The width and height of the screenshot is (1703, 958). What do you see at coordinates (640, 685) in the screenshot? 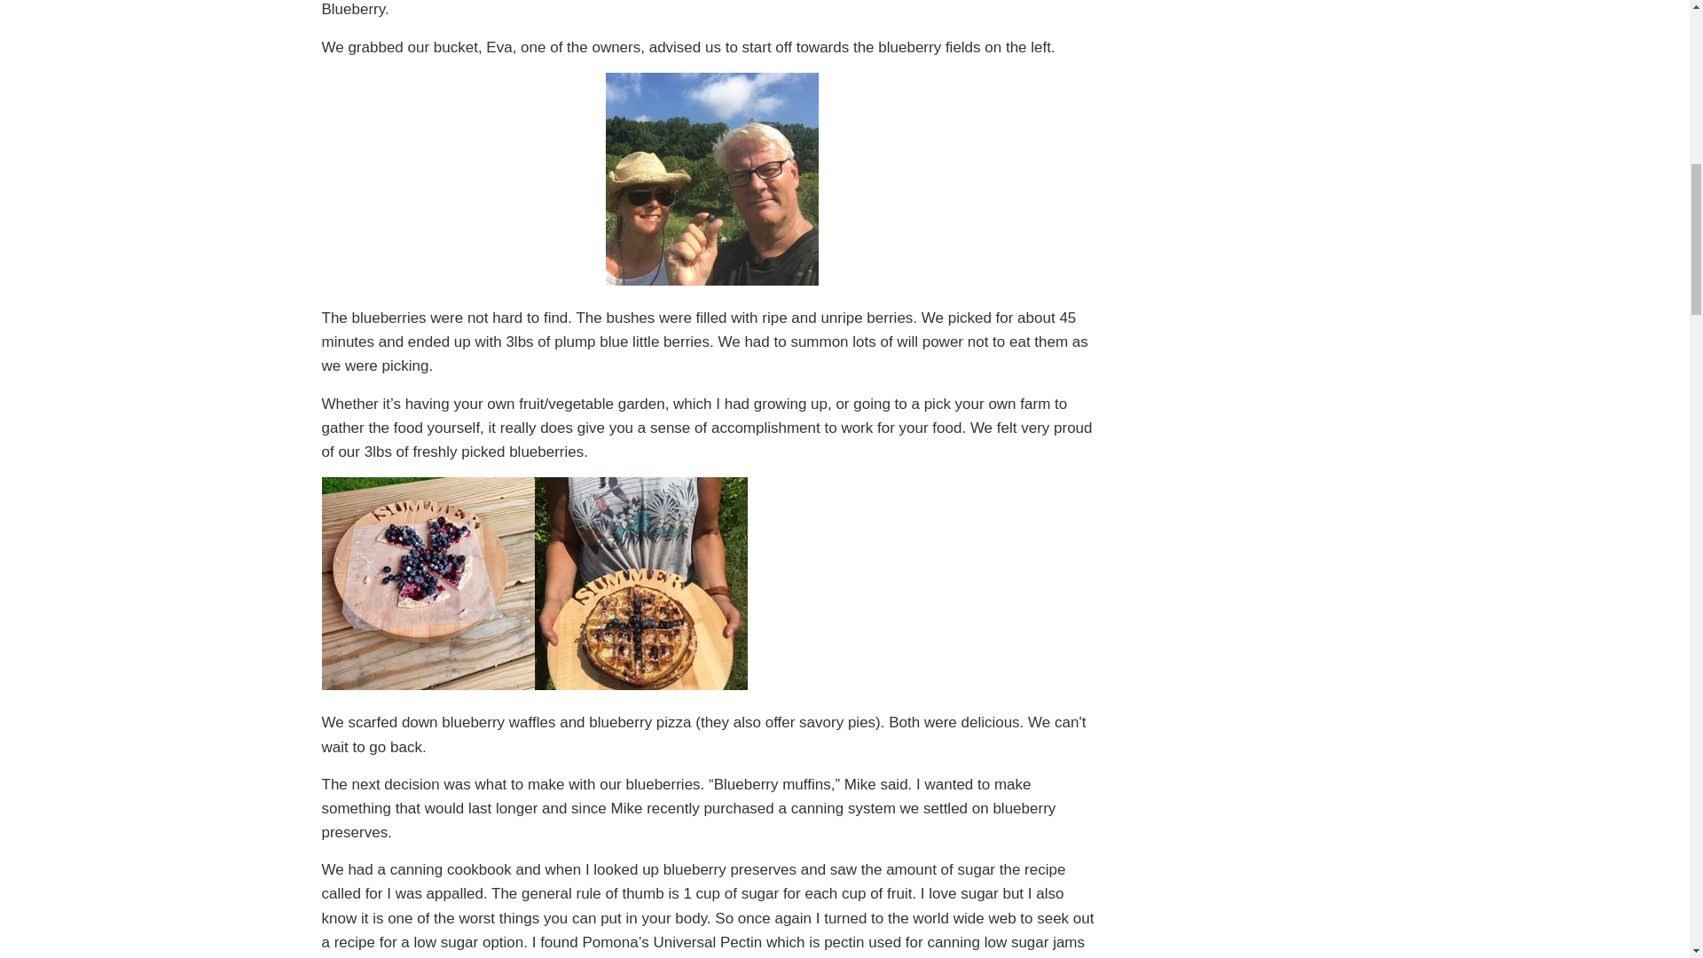
I see `personalized cutting board ` at bounding box center [640, 685].